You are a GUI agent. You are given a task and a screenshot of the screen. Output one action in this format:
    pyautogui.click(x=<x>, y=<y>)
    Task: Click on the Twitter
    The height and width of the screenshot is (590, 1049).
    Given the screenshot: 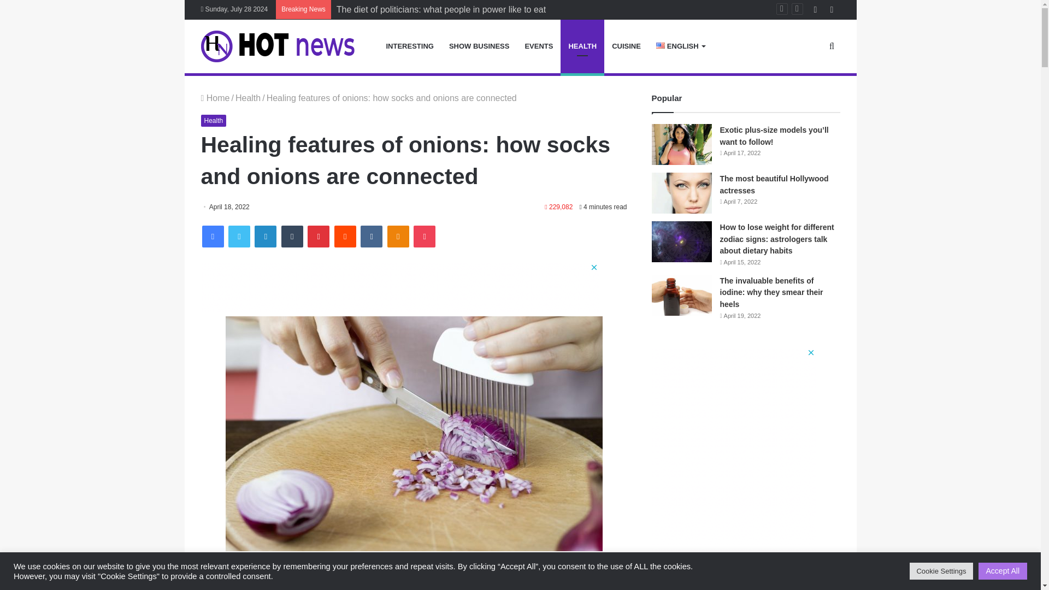 What is the action you would take?
    pyautogui.click(x=239, y=236)
    